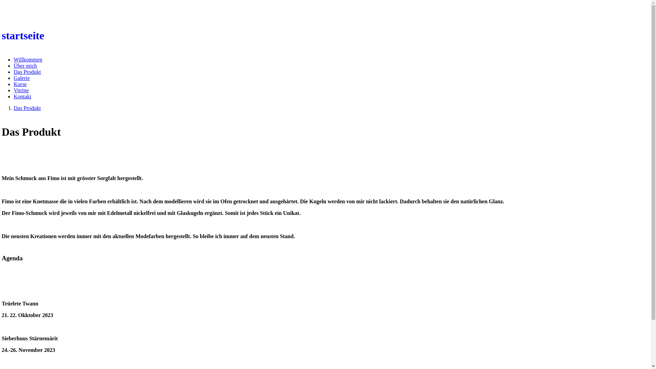  Describe the element at coordinates (325, 36) in the screenshot. I see `startseite` at that location.